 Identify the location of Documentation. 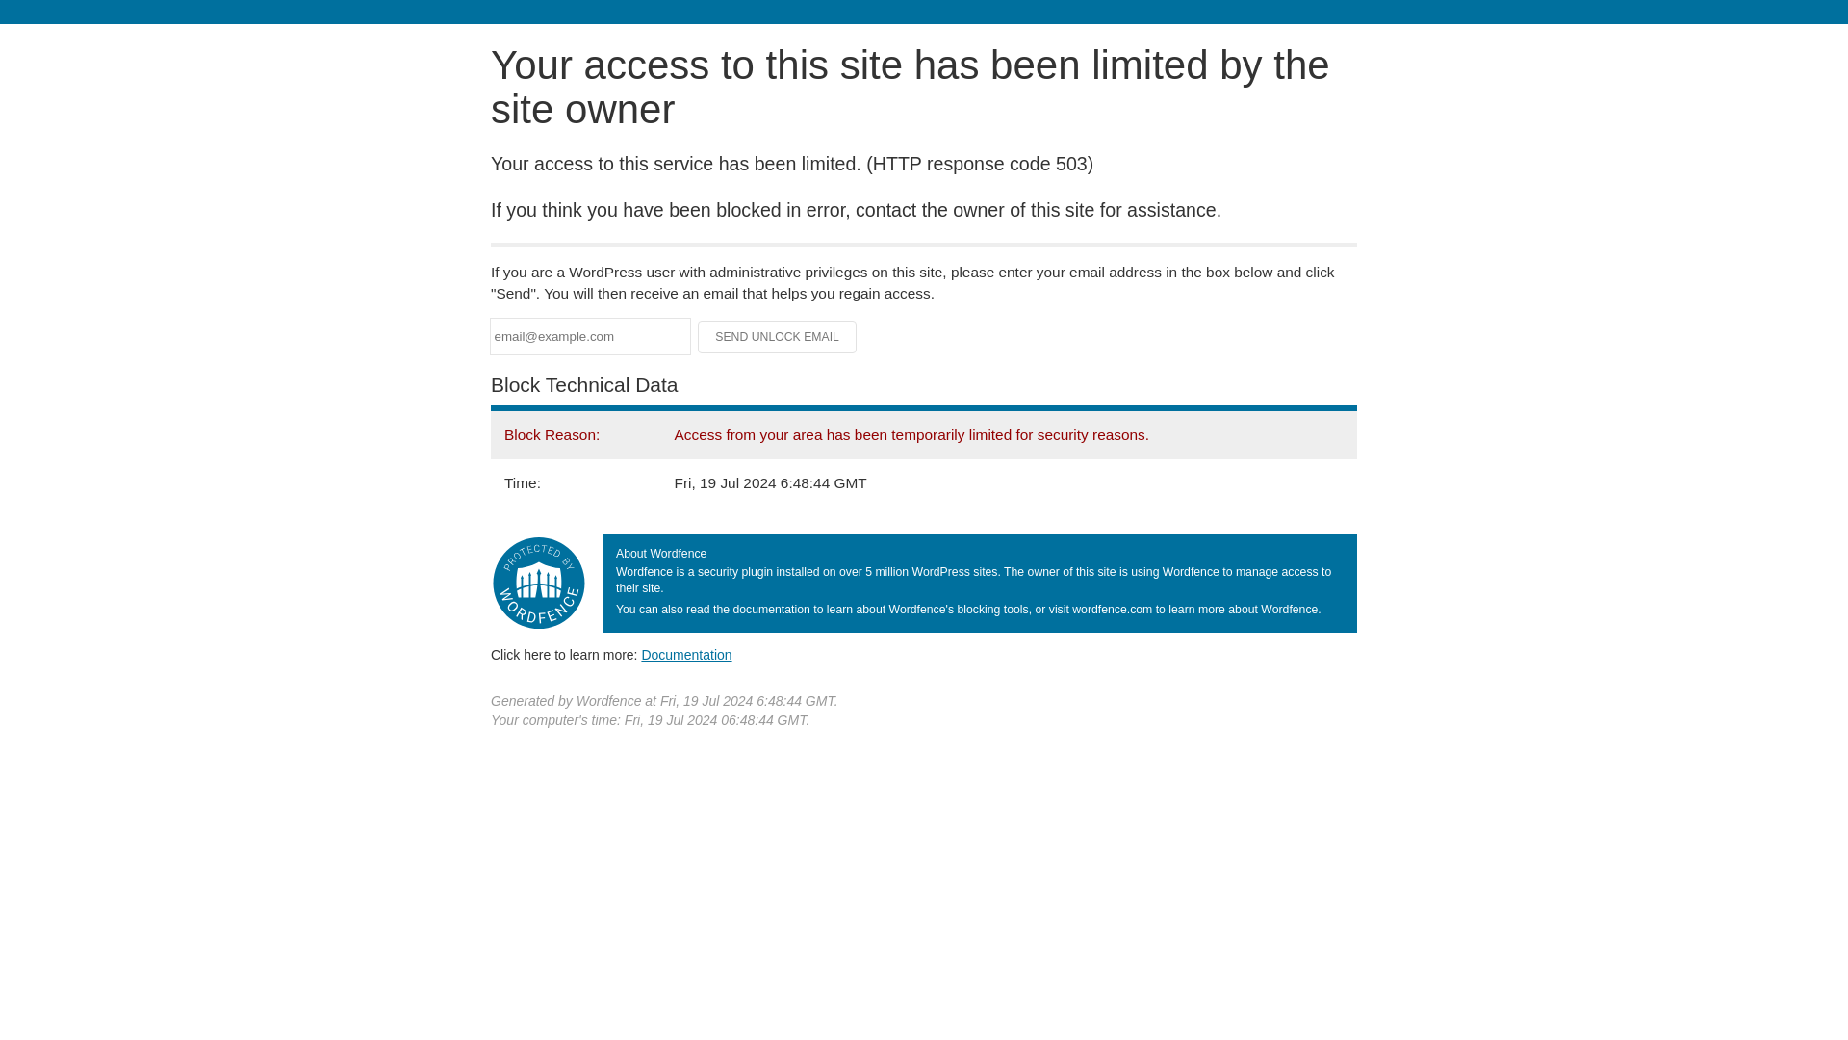
(686, 654).